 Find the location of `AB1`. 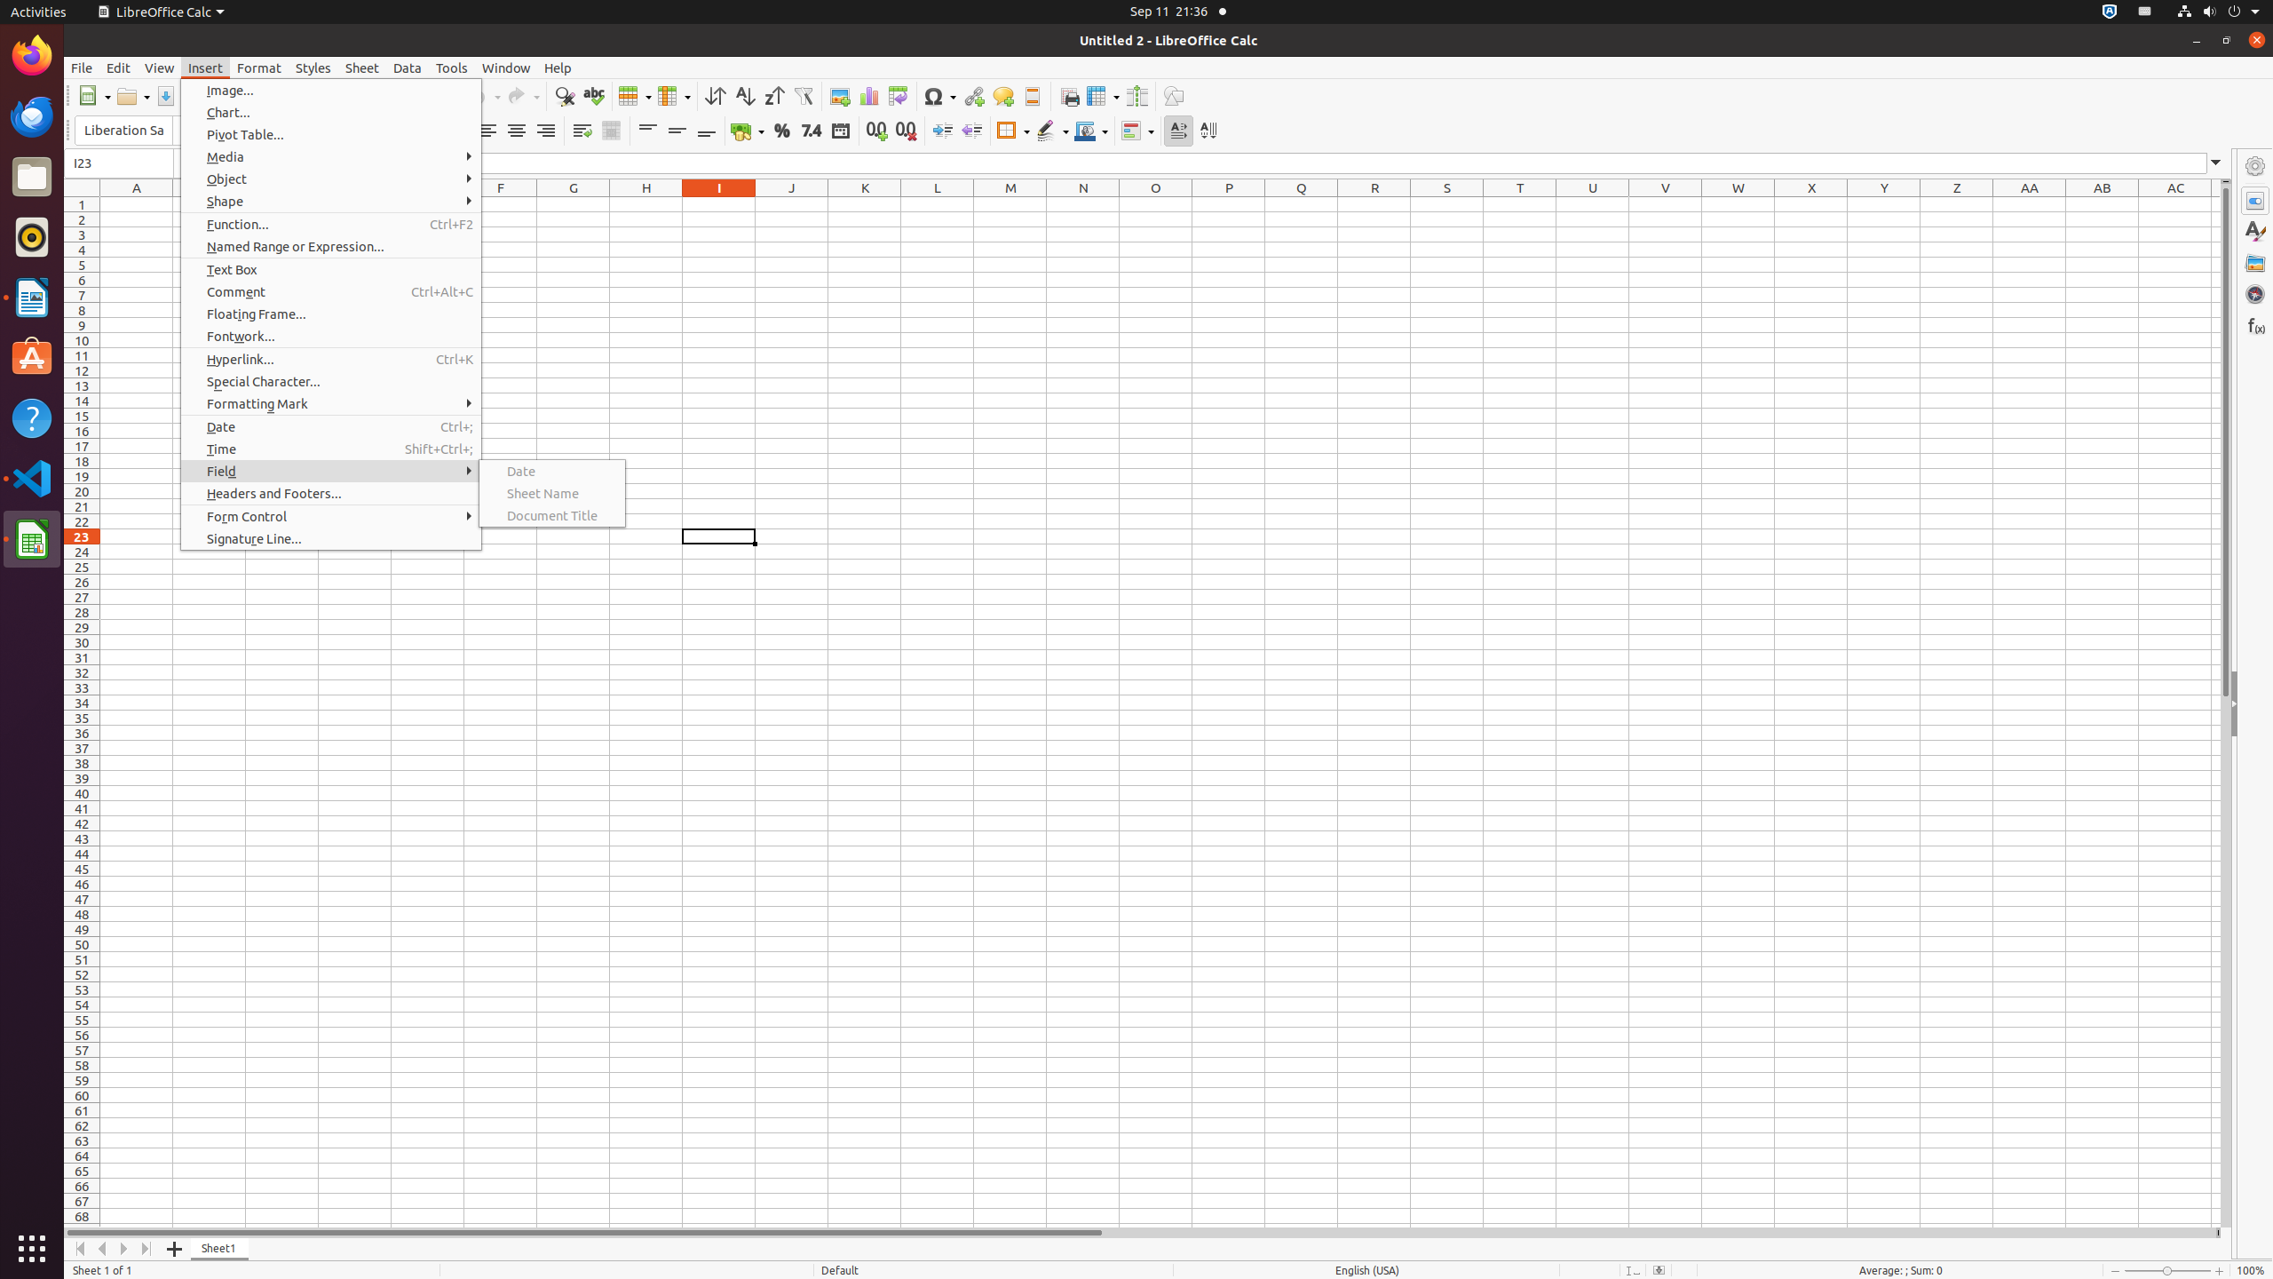

AB1 is located at coordinates (2103, 204).